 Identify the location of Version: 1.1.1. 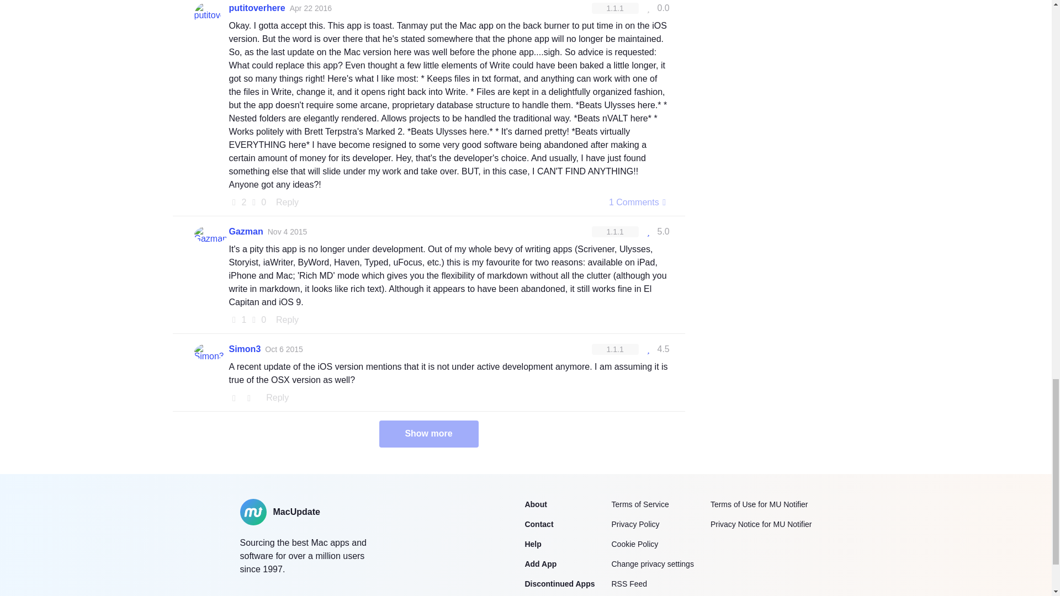
(615, 349).